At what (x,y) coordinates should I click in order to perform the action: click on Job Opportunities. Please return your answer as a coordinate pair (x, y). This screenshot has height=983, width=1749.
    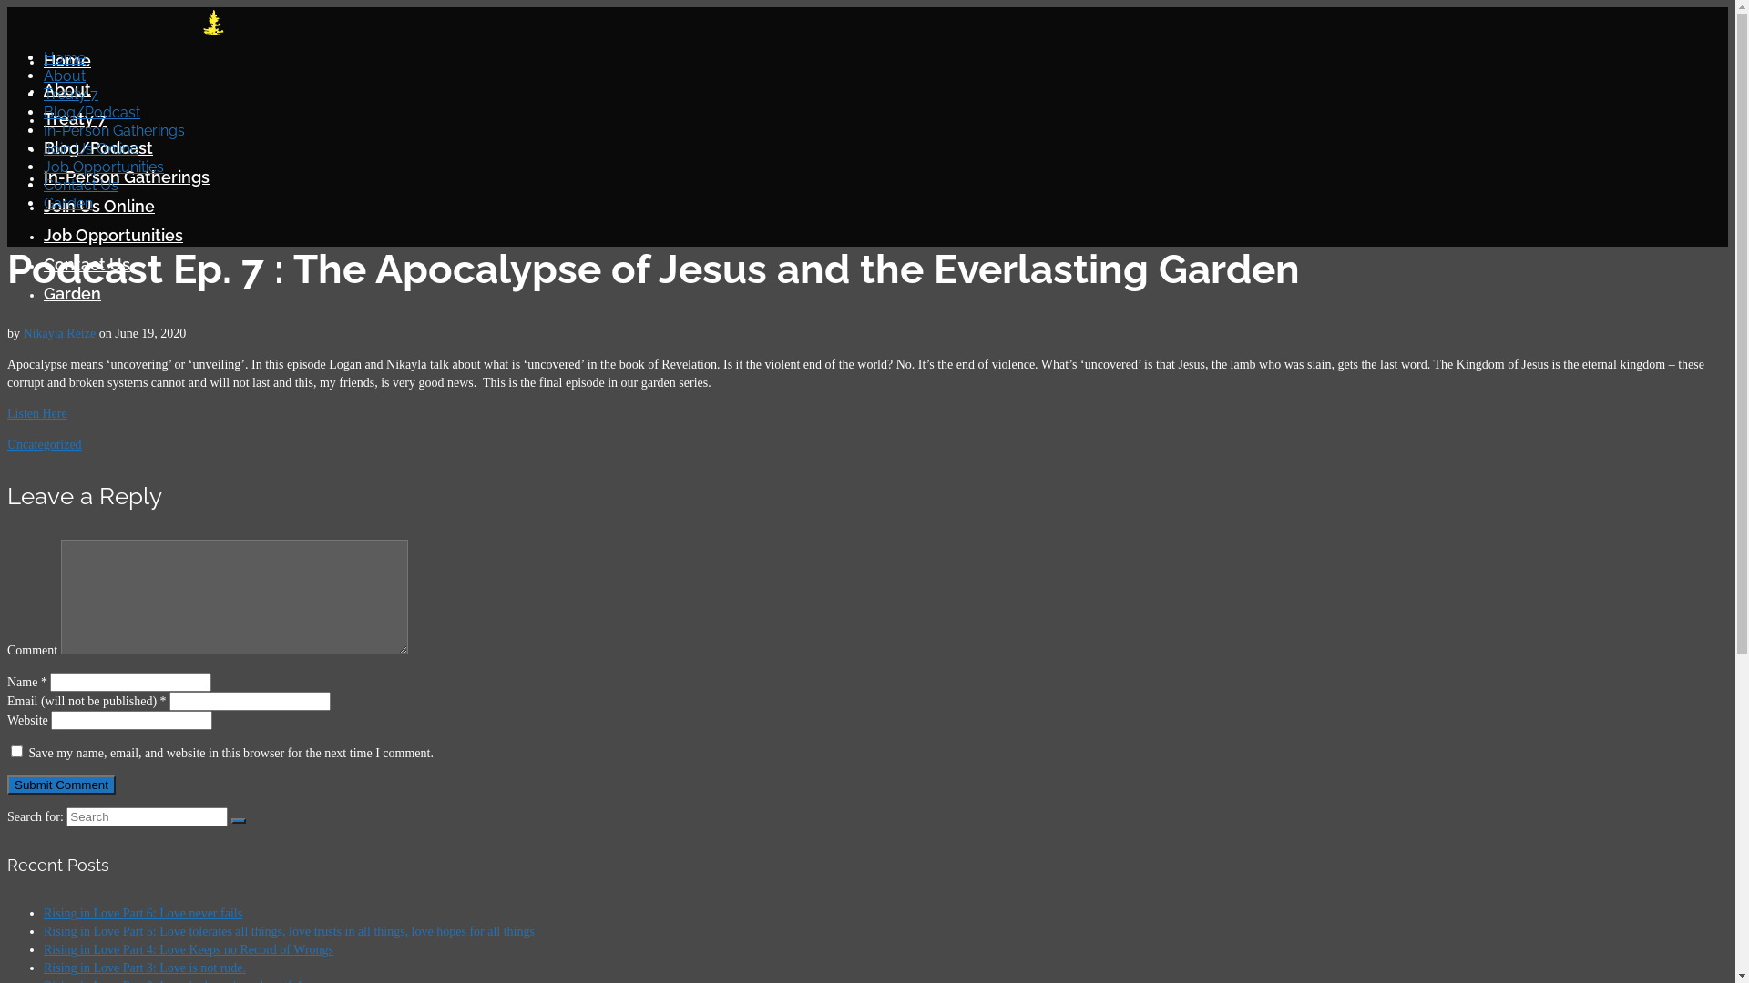
    Looking at the image, I should click on (113, 235).